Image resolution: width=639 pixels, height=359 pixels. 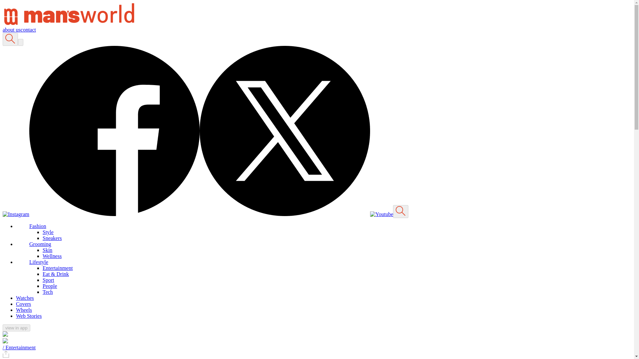 I want to click on Web Stories, so click(x=29, y=316).